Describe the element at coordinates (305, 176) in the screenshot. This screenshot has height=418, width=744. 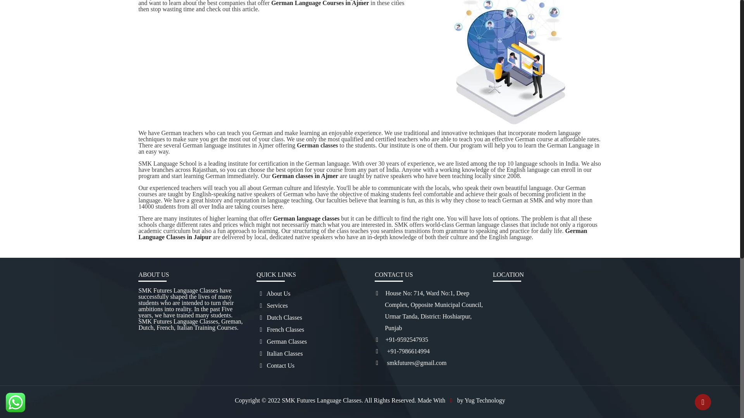
I see `German classes in Ajmer` at that location.